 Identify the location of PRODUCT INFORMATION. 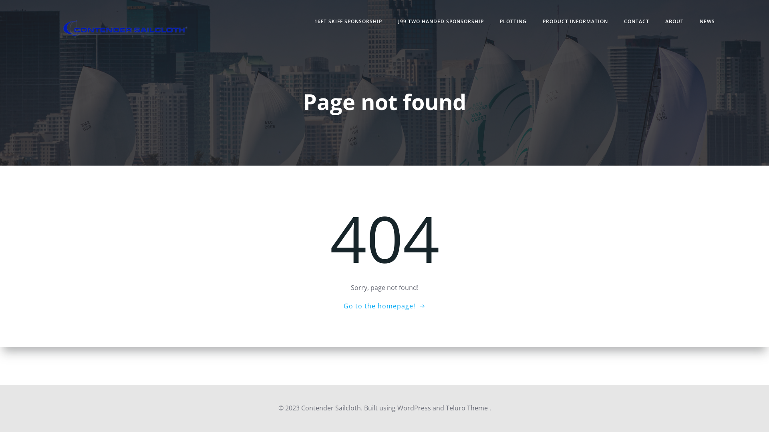
(575, 22).